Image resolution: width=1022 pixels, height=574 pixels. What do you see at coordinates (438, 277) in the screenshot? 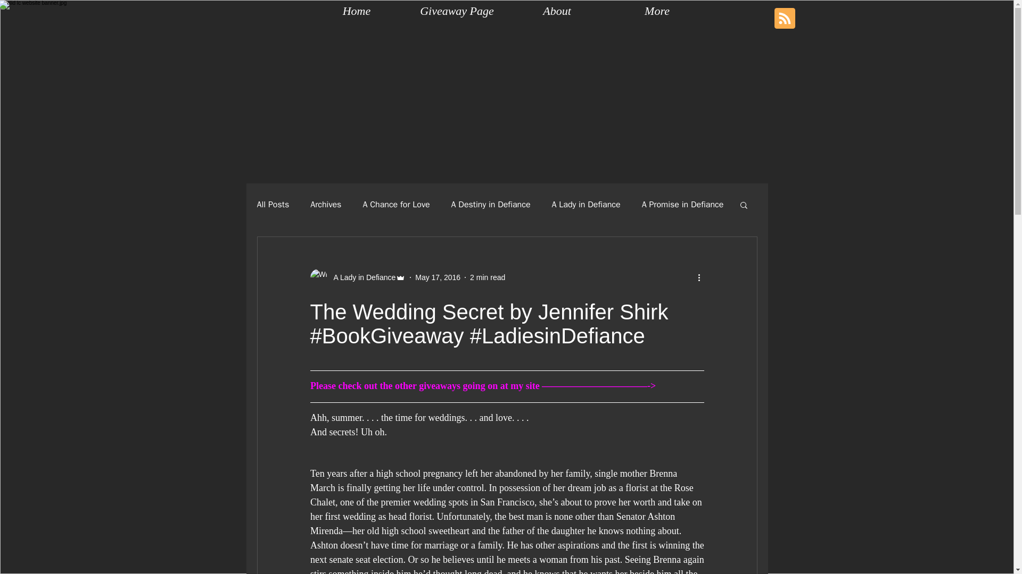
I see `May 17, 2016` at bounding box center [438, 277].